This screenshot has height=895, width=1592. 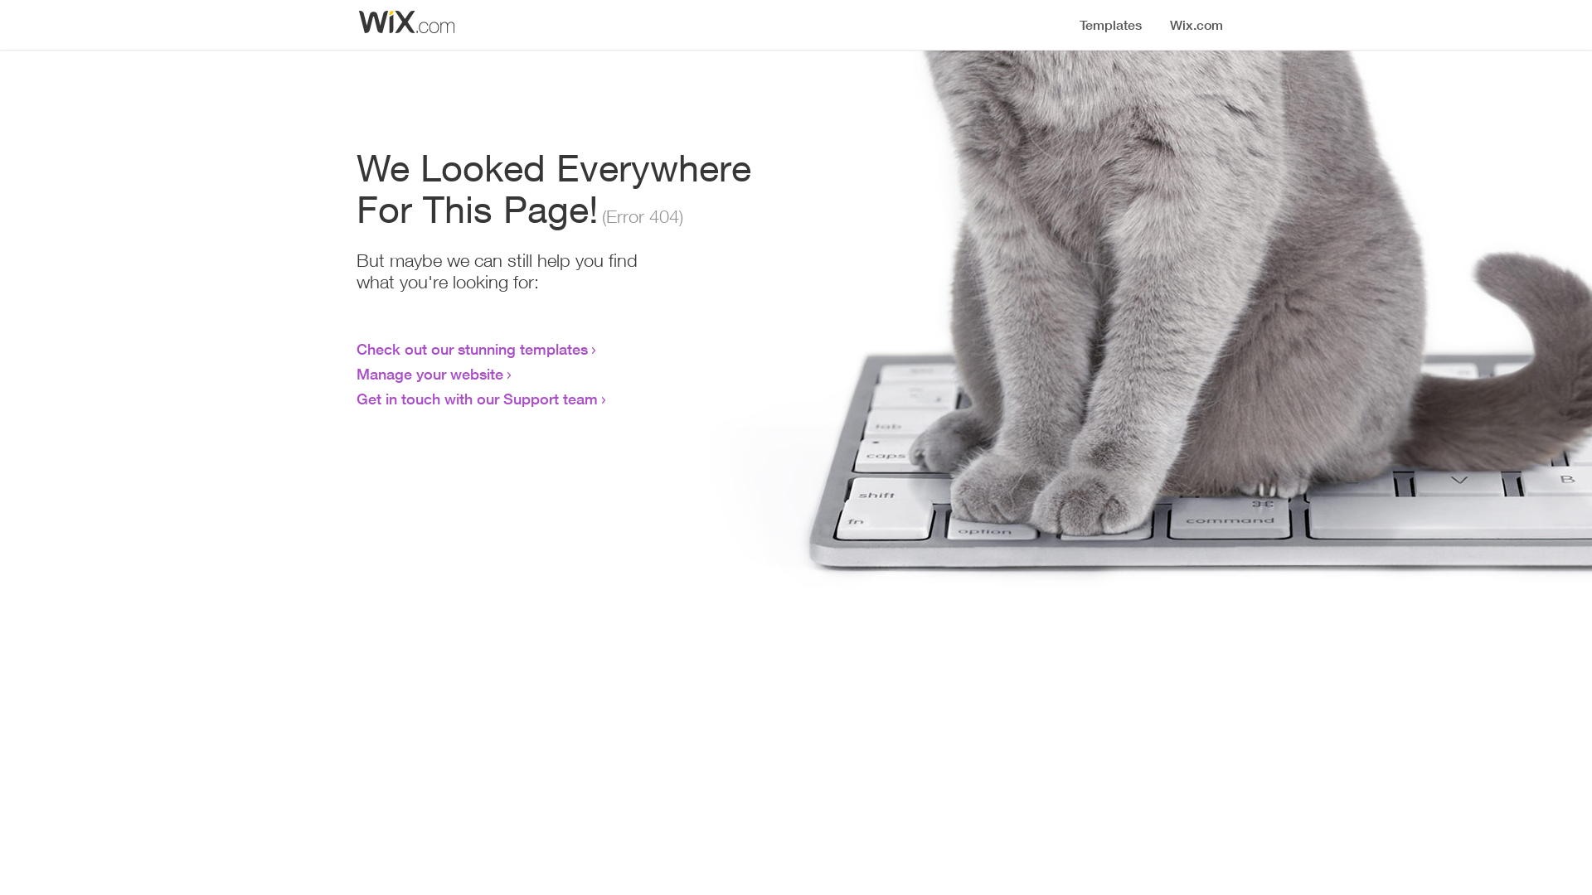 What do you see at coordinates (473, 349) in the screenshot?
I see `Check out our stunning templates` at bounding box center [473, 349].